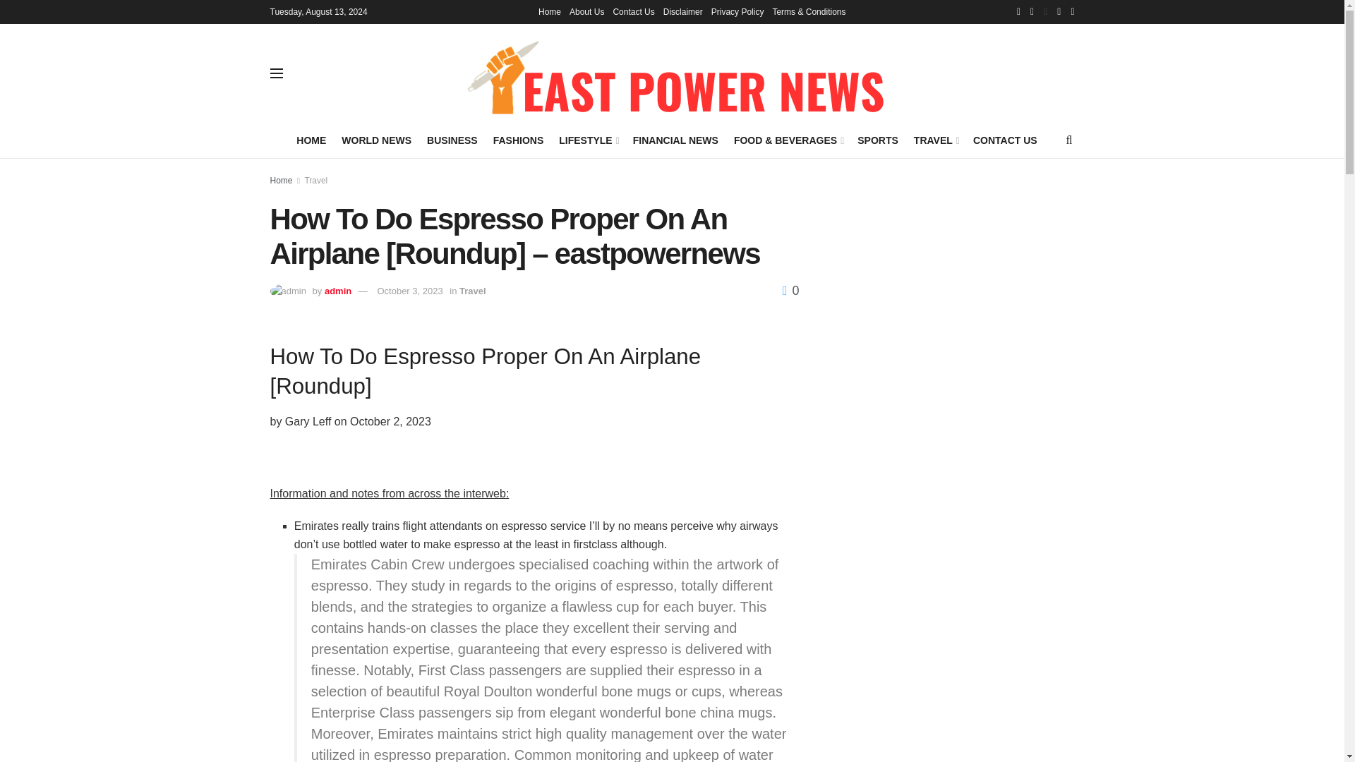 This screenshot has height=762, width=1355. I want to click on HOME, so click(311, 140).